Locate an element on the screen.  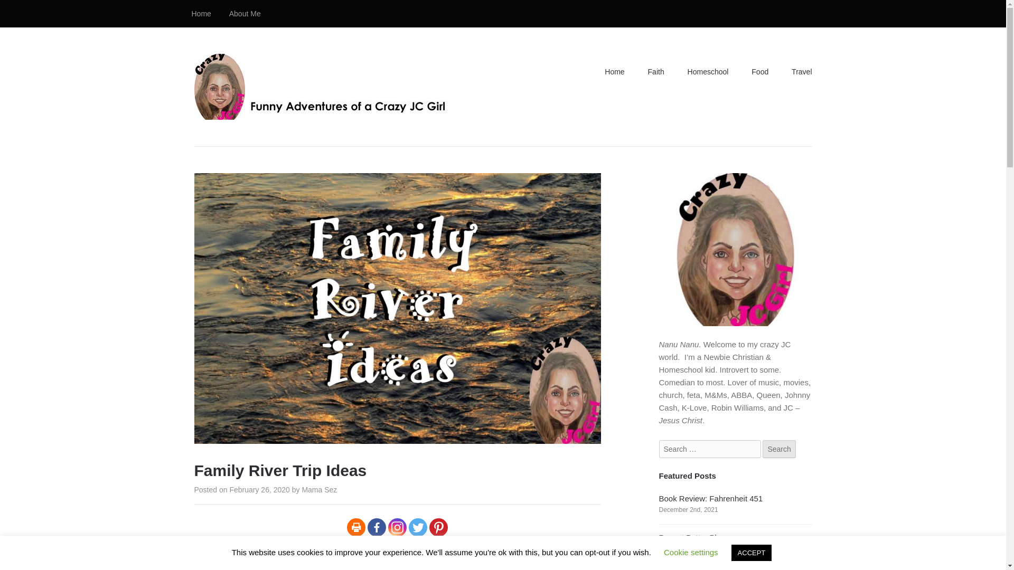
Travel is located at coordinates (802, 72).